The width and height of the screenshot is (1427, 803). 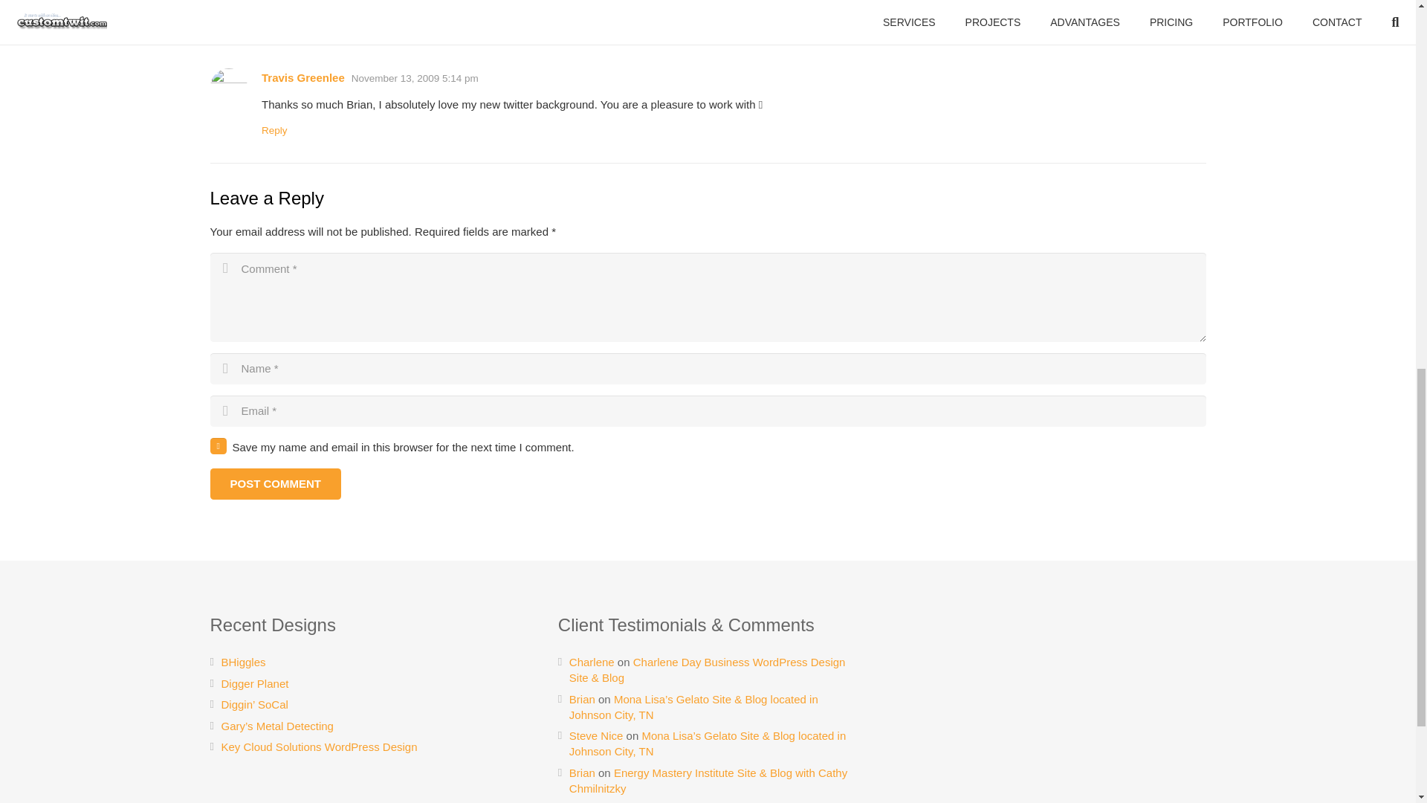 What do you see at coordinates (370, 26) in the screenshot?
I see `Leave new` at bounding box center [370, 26].